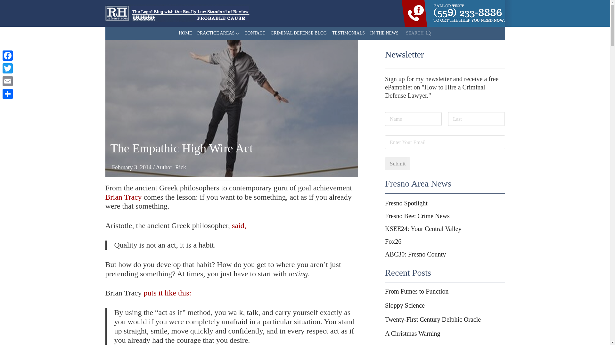 This screenshot has height=345, width=615. What do you see at coordinates (299, 33) in the screenshot?
I see `CRIMINAL DEFENSE BLOG` at bounding box center [299, 33].